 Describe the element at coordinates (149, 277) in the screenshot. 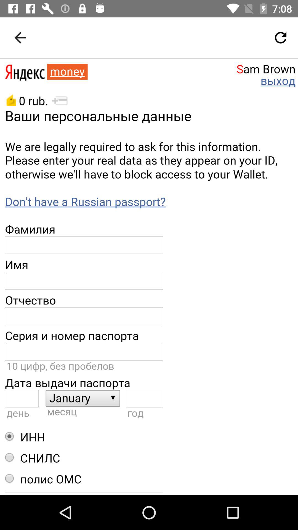

I see `profile submit` at that location.